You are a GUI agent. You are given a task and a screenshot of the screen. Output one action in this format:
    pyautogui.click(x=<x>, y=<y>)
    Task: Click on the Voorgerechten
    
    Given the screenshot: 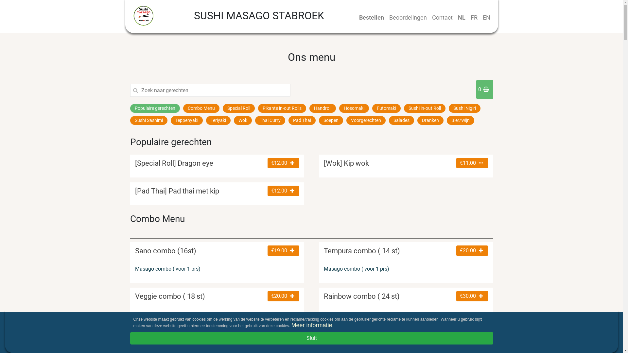 What is the action you would take?
    pyautogui.click(x=366, y=120)
    